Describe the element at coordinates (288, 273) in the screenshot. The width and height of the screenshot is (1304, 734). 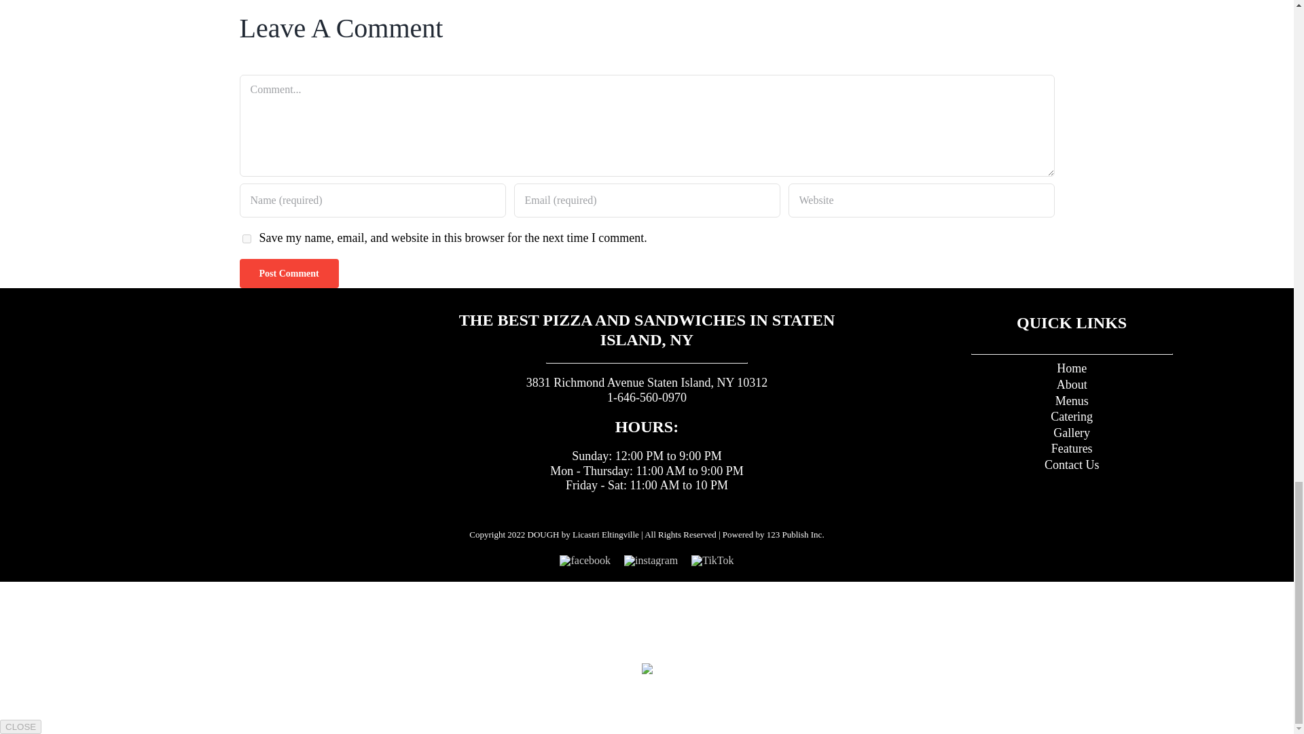
I see `Post Comment` at that location.